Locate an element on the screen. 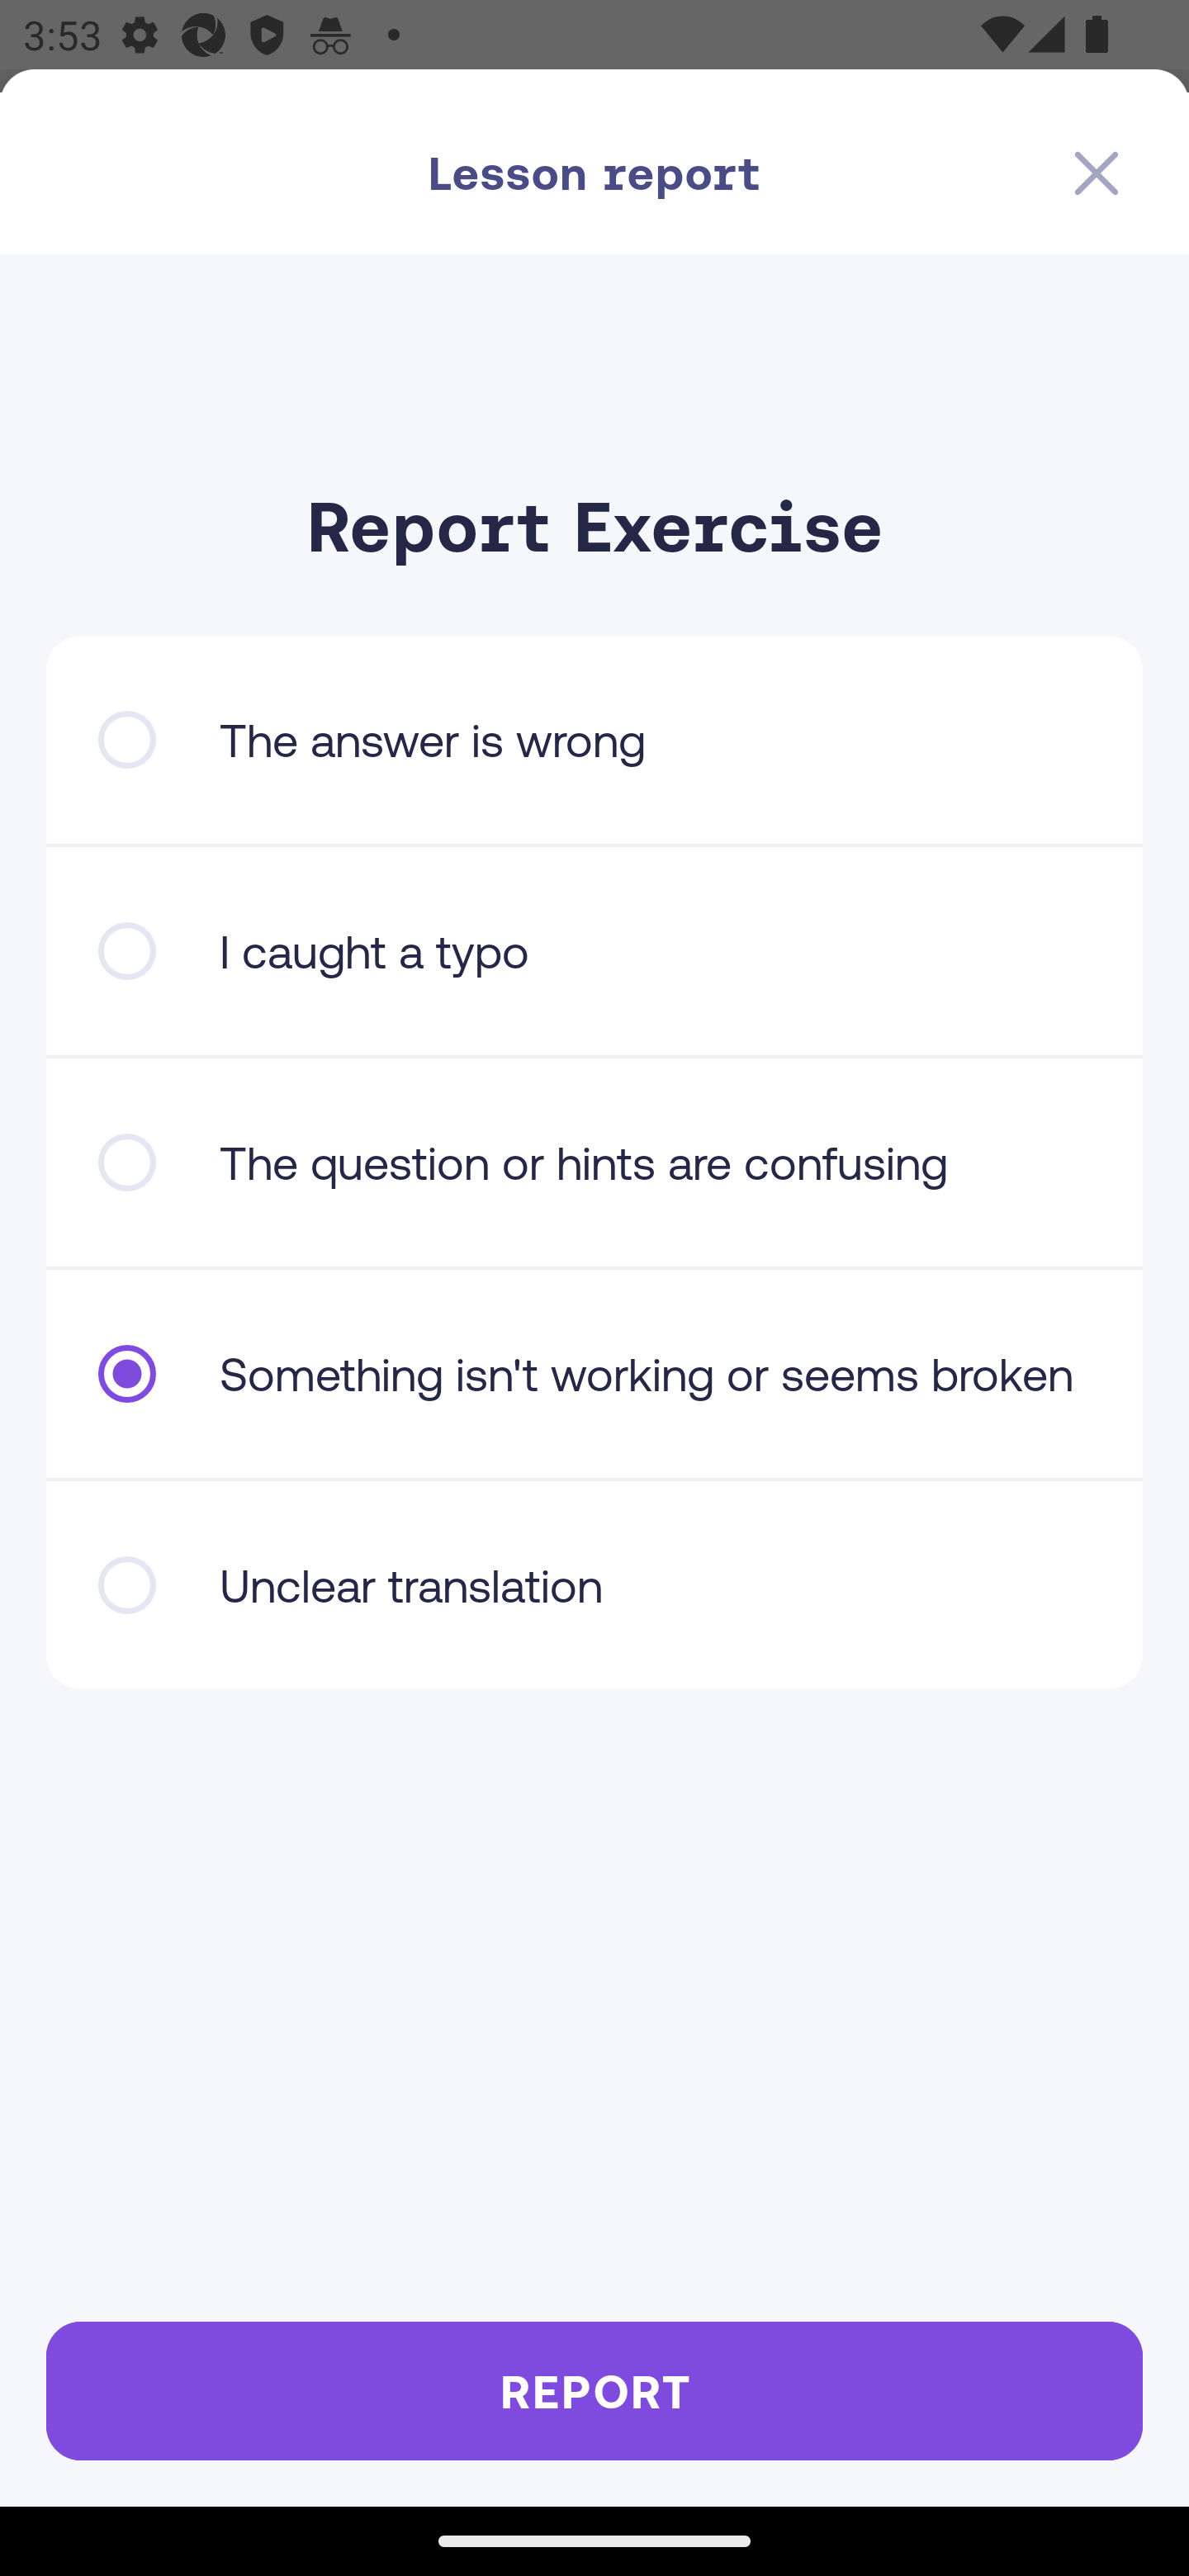  Something isn't working or seems broken is located at coordinates (594, 1374).